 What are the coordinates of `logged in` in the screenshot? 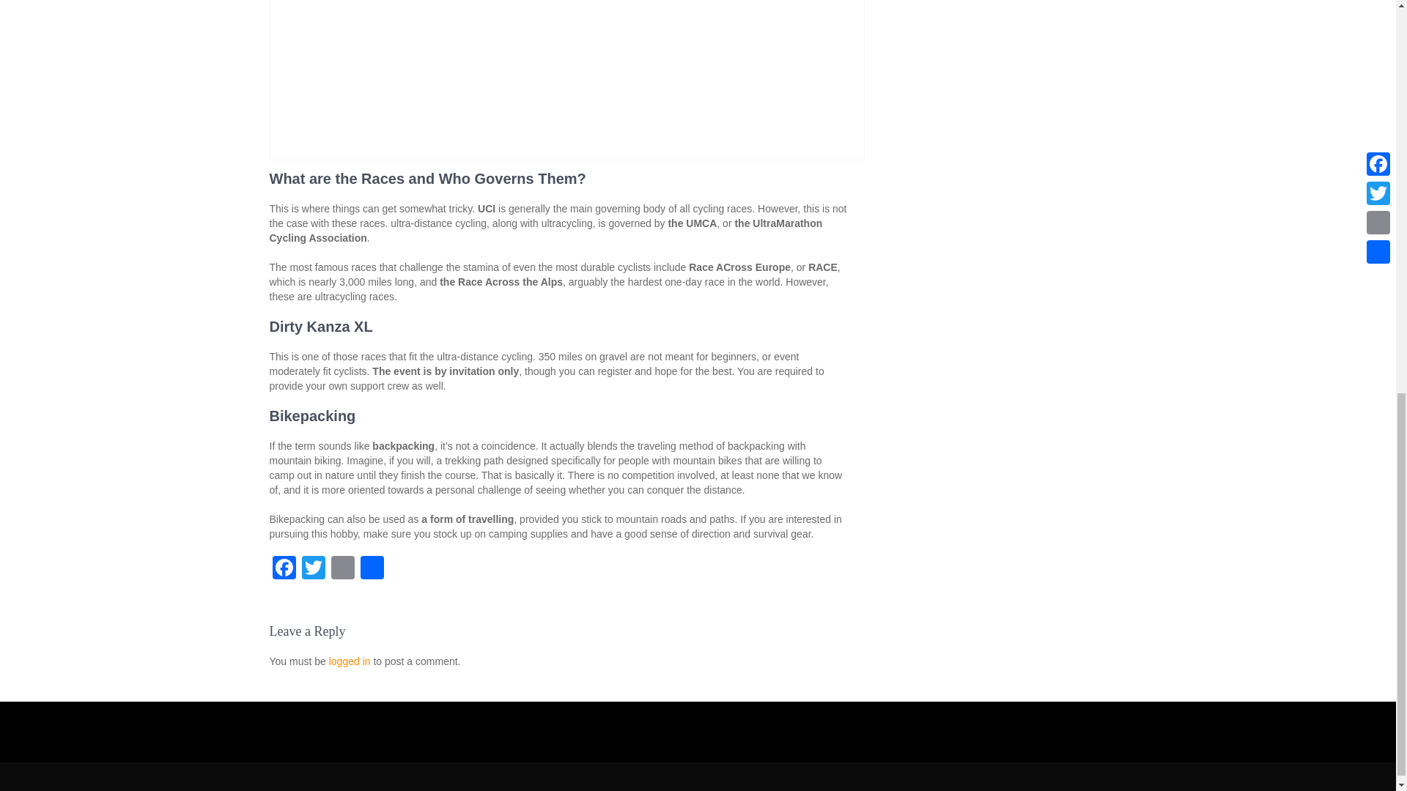 It's located at (350, 661).